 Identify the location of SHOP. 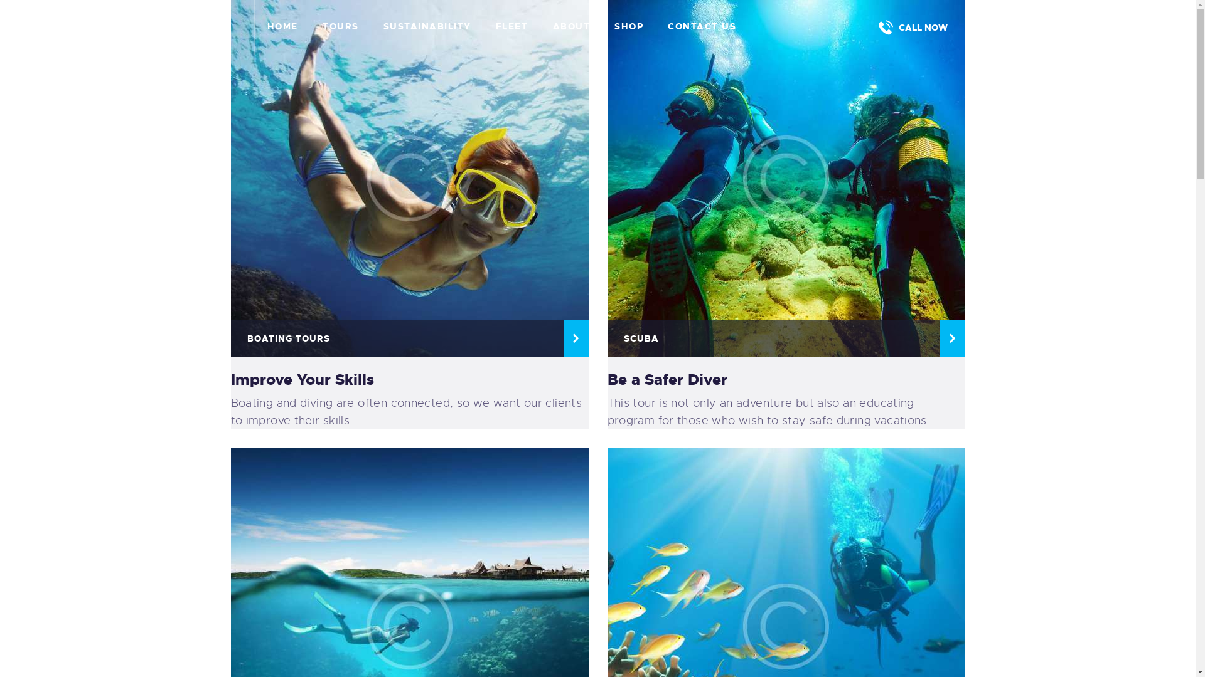
(629, 27).